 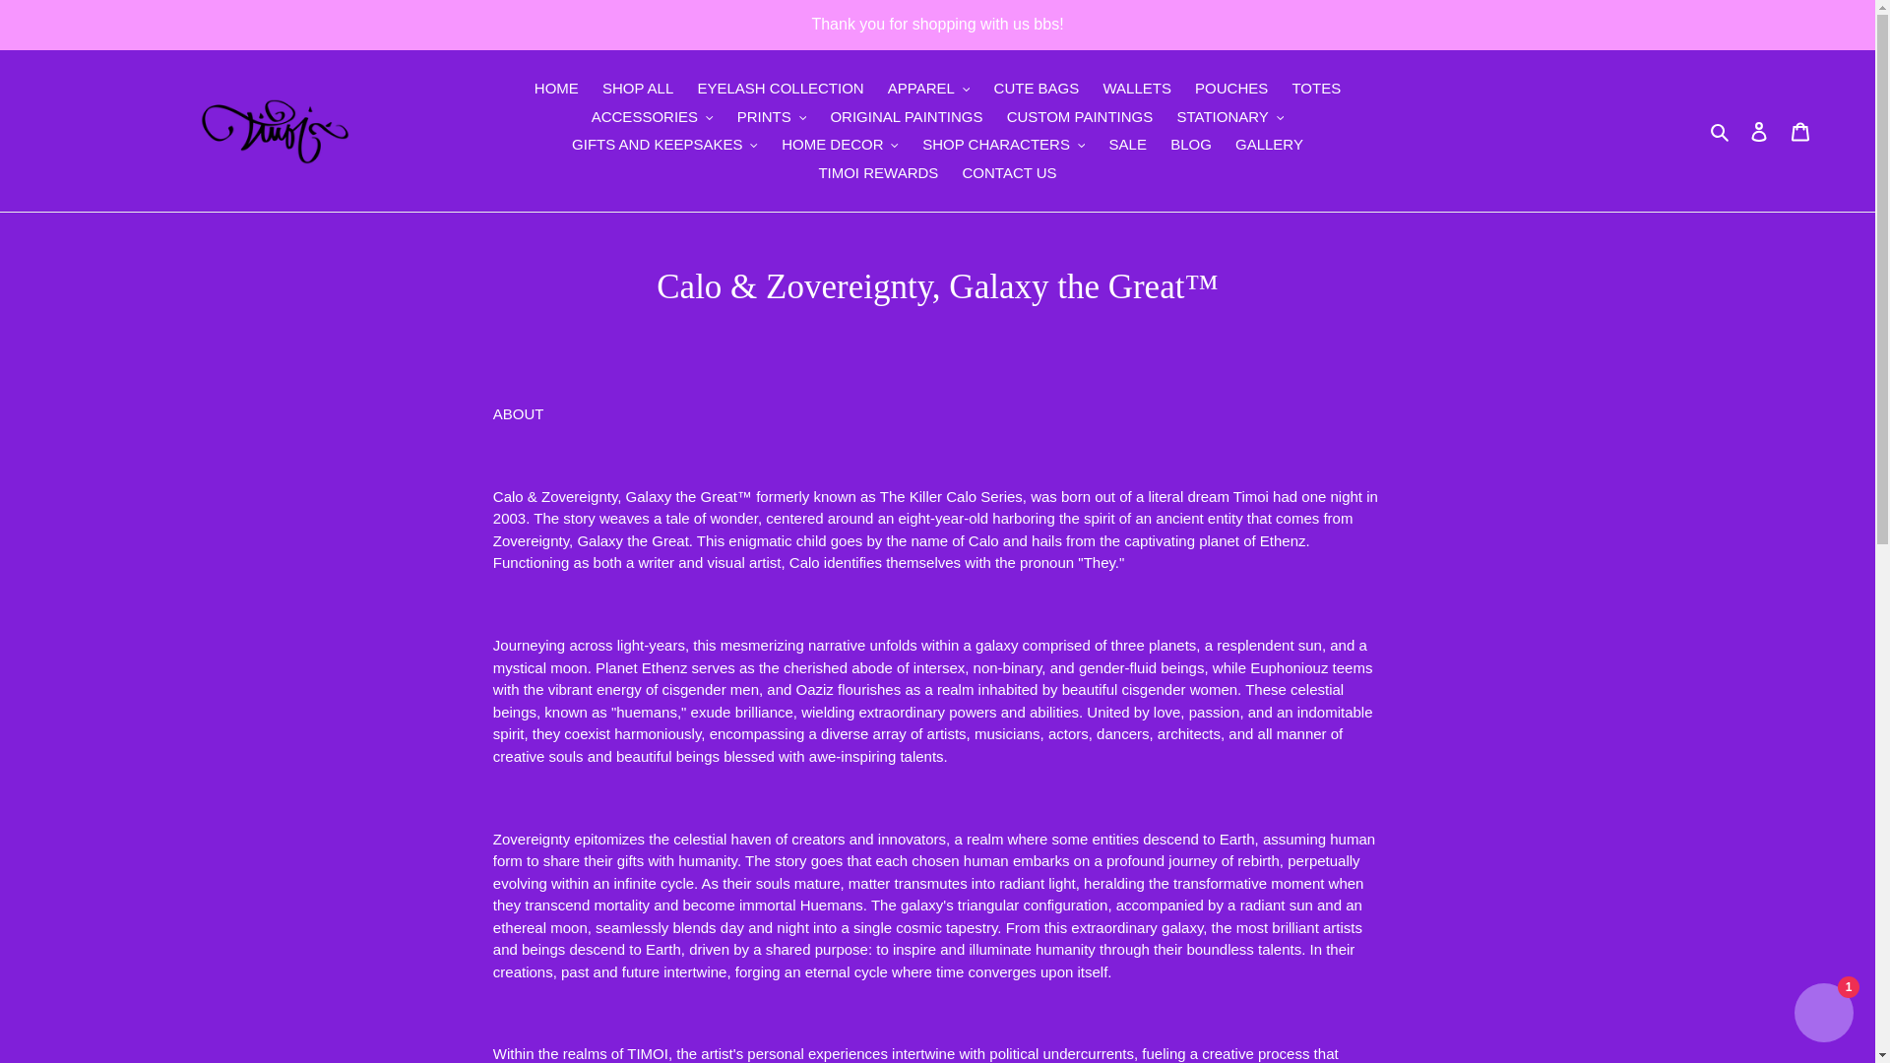 I want to click on GIFTS AND KEEPSAKES, so click(x=663, y=145).